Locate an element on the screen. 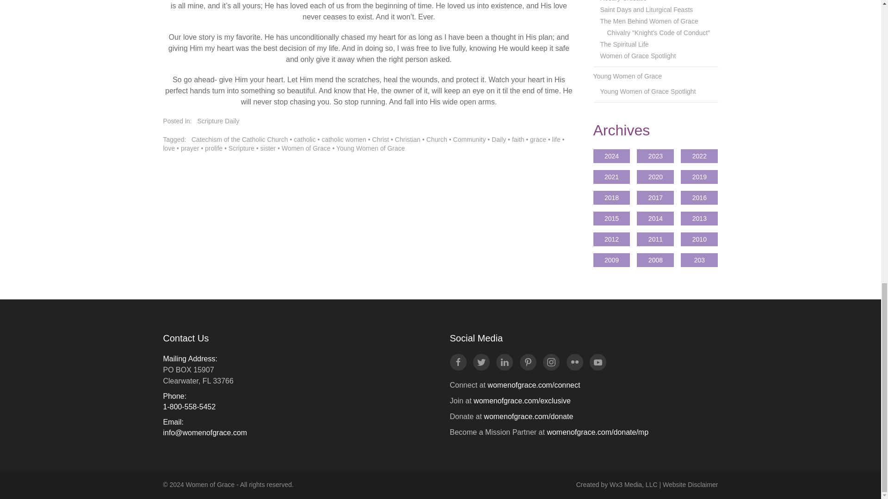 Image resolution: width=888 pixels, height=499 pixels. life is located at coordinates (556, 139).